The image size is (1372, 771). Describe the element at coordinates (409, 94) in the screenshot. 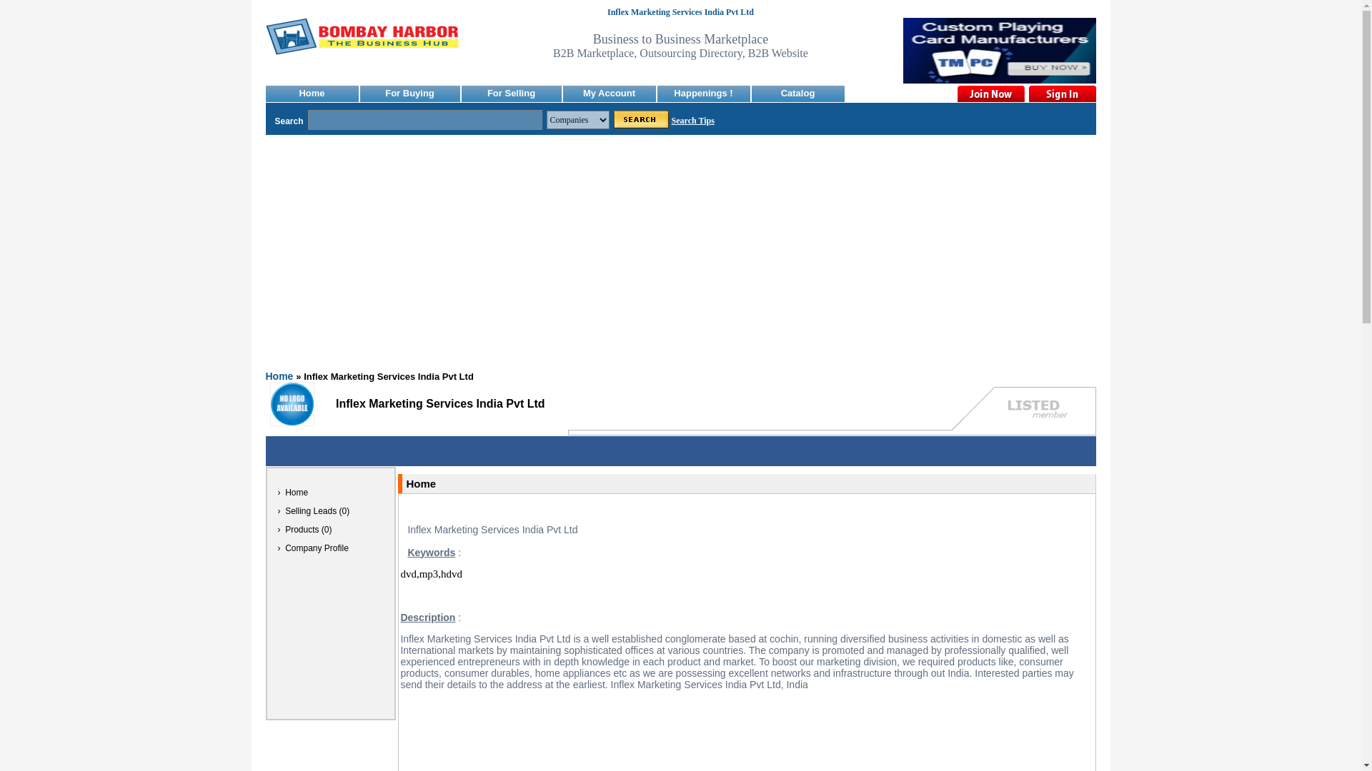

I see `For Buying` at that location.